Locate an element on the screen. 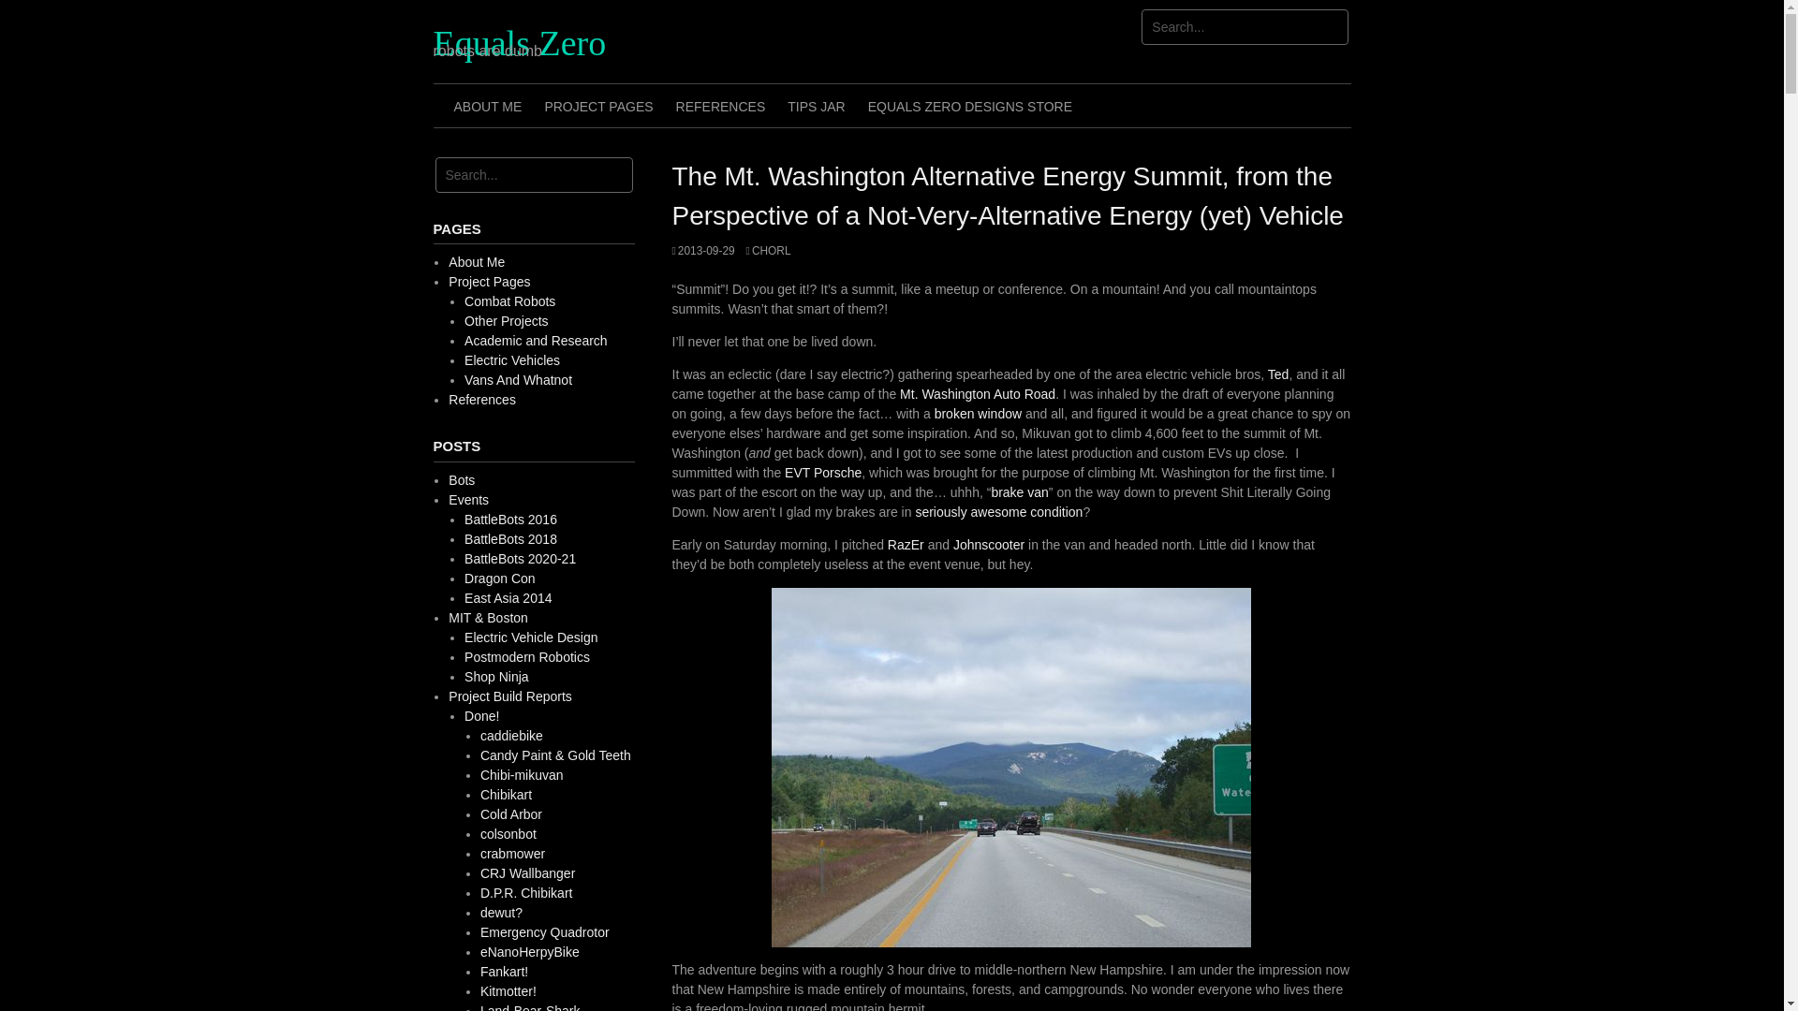  Search for: is located at coordinates (534, 175).